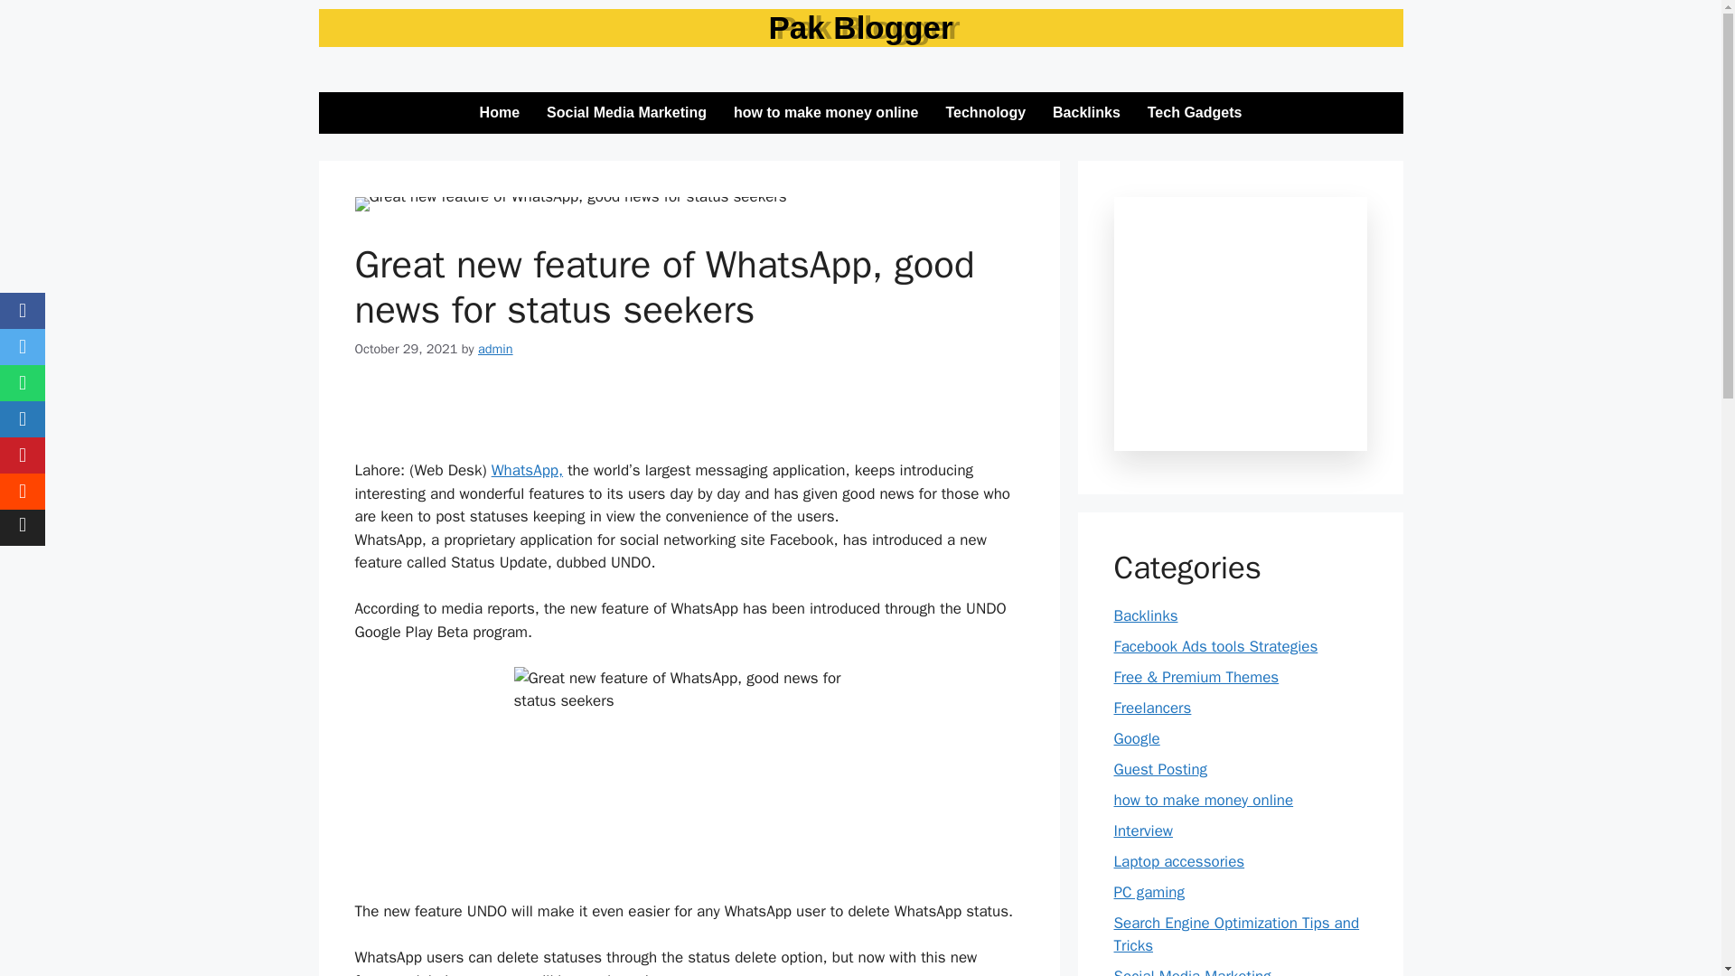 The image size is (1735, 976). What do you see at coordinates (1195, 112) in the screenshot?
I see `Tech Gadgets` at bounding box center [1195, 112].